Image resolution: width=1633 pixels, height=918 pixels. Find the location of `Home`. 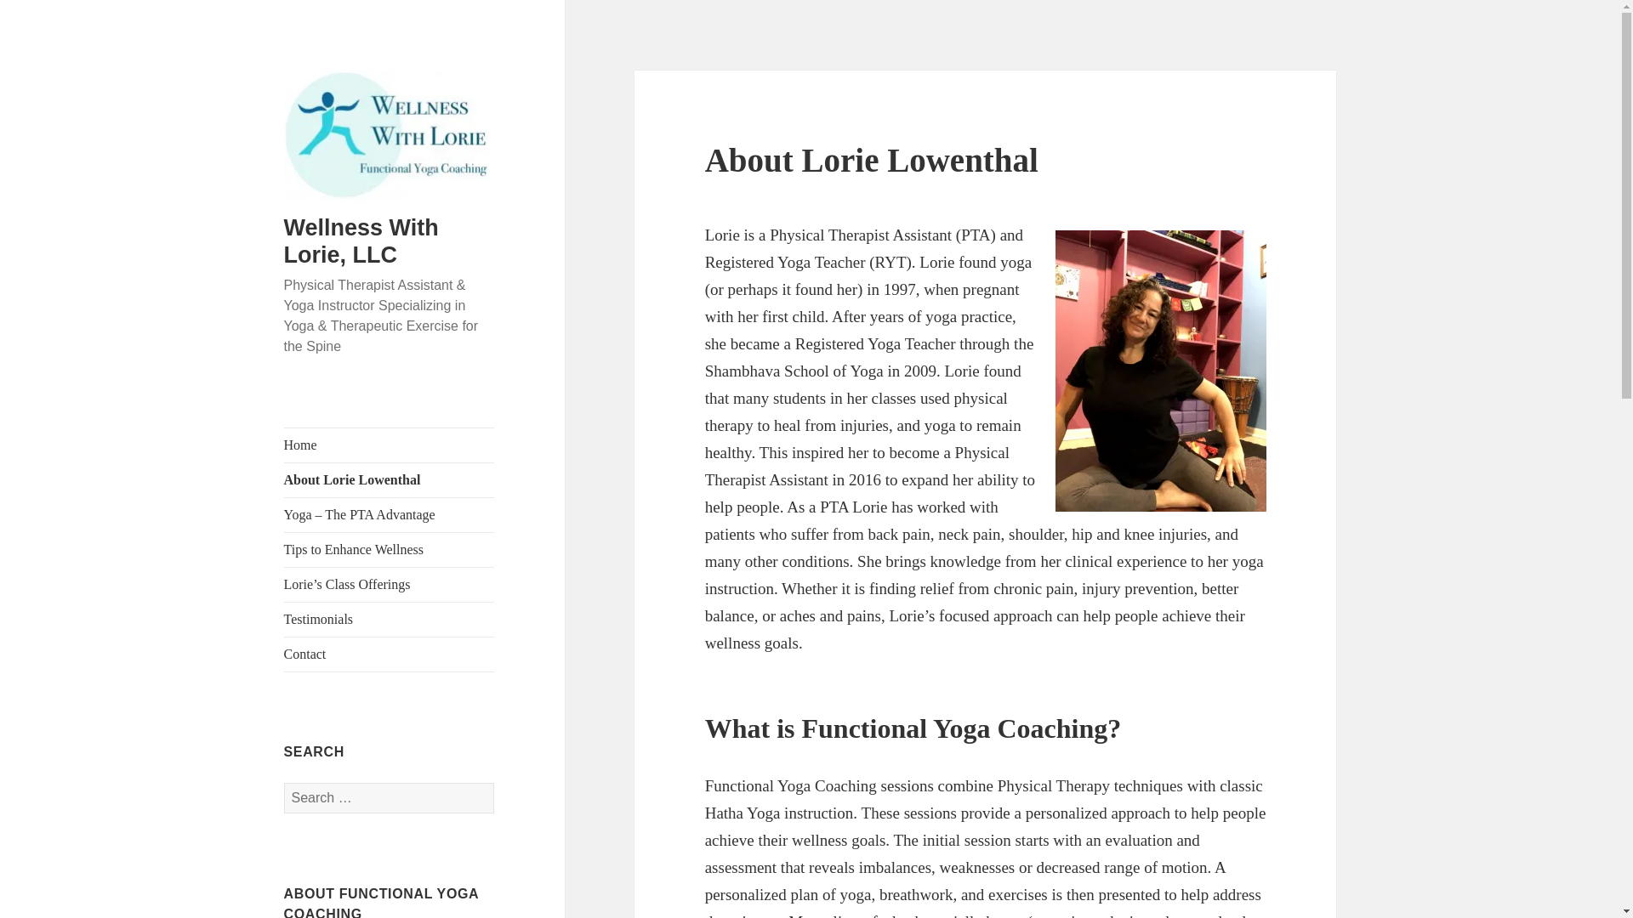

Home is located at coordinates (390, 445).